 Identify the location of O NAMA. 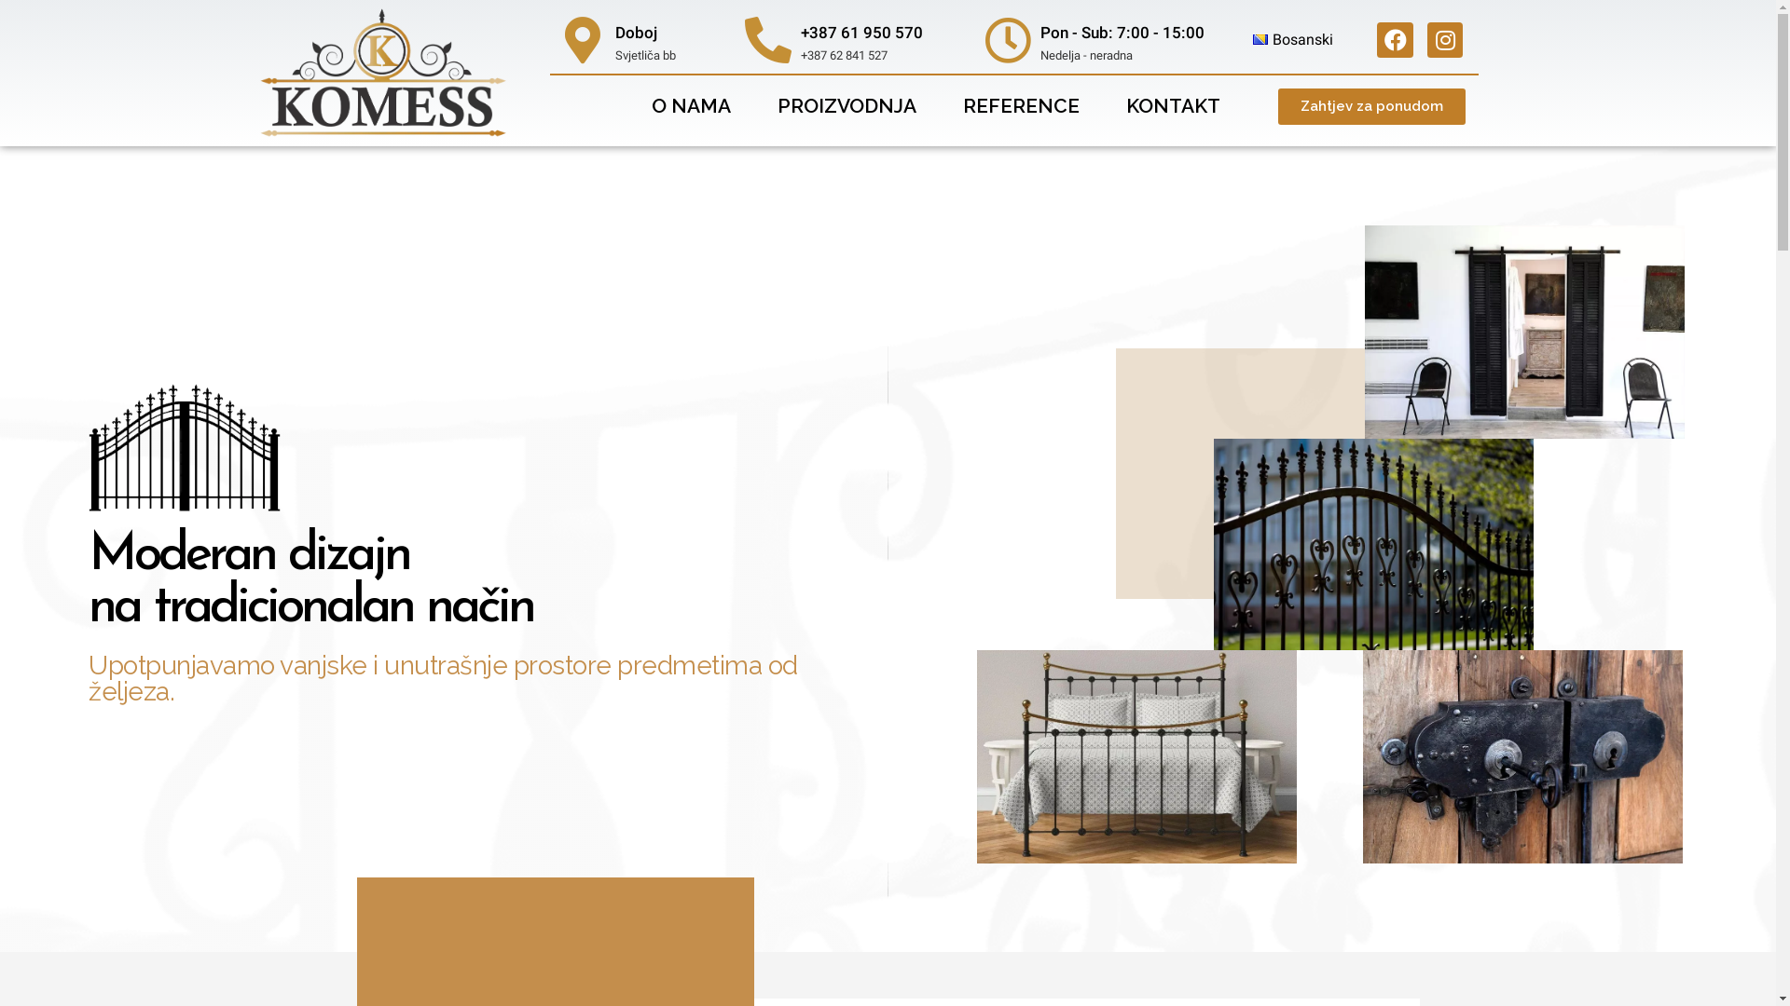
(692, 106).